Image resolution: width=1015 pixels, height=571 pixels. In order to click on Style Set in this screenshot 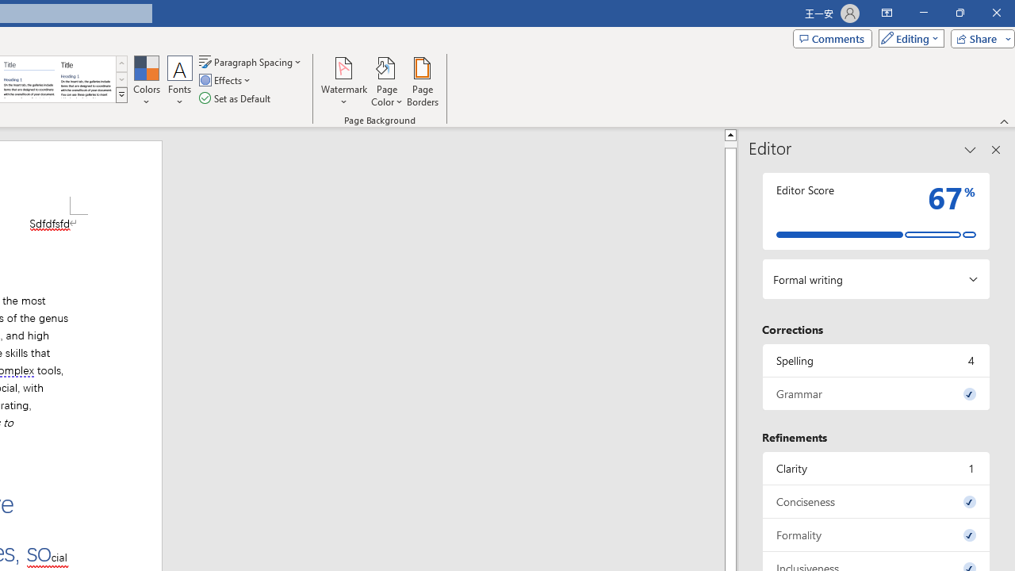, I will do `click(121, 95)`.